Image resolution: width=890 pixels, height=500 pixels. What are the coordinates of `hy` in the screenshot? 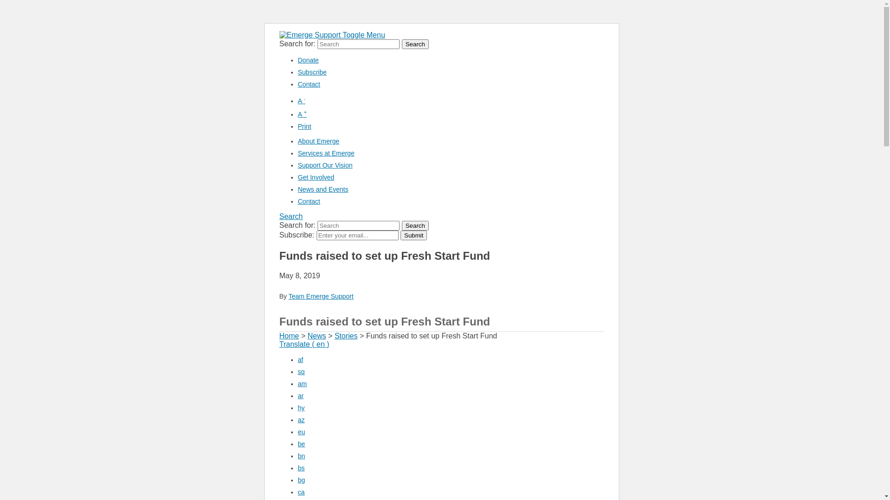 It's located at (301, 408).